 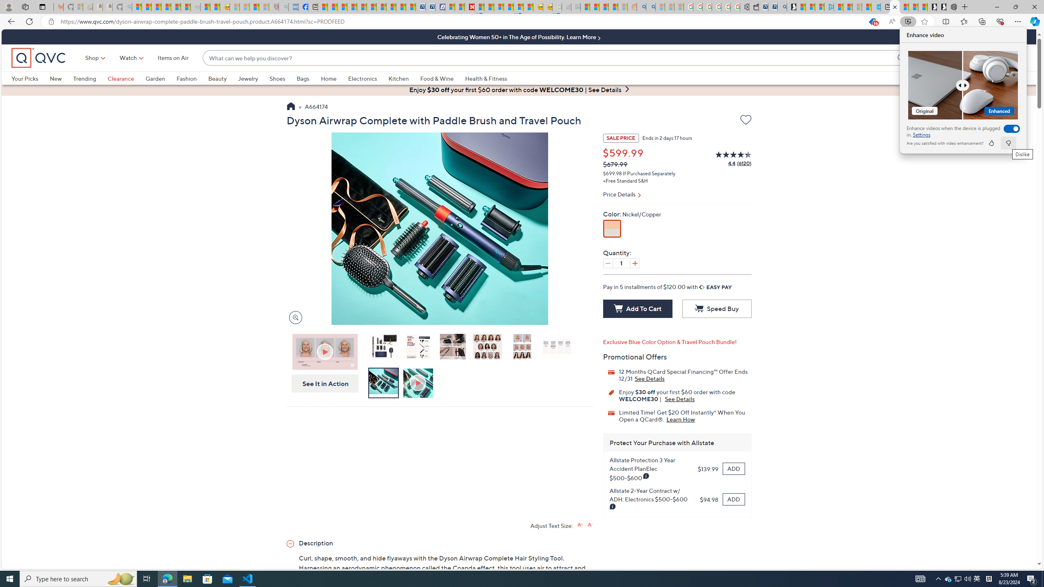 What do you see at coordinates (25, 78) in the screenshot?
I see `Your Picks` at bounding box center [25, 78].